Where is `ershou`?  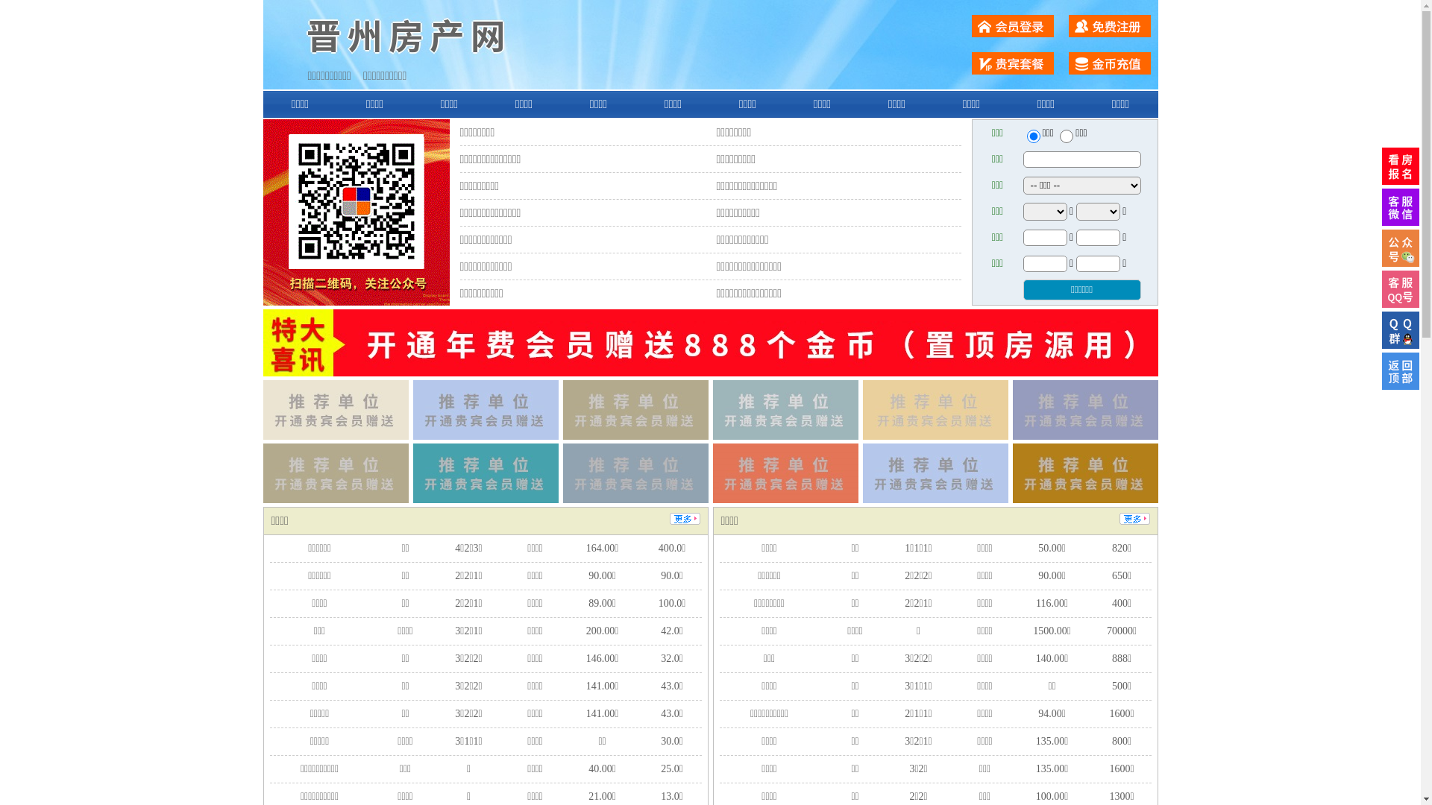 ershou is located at coordinates (1033, 136).